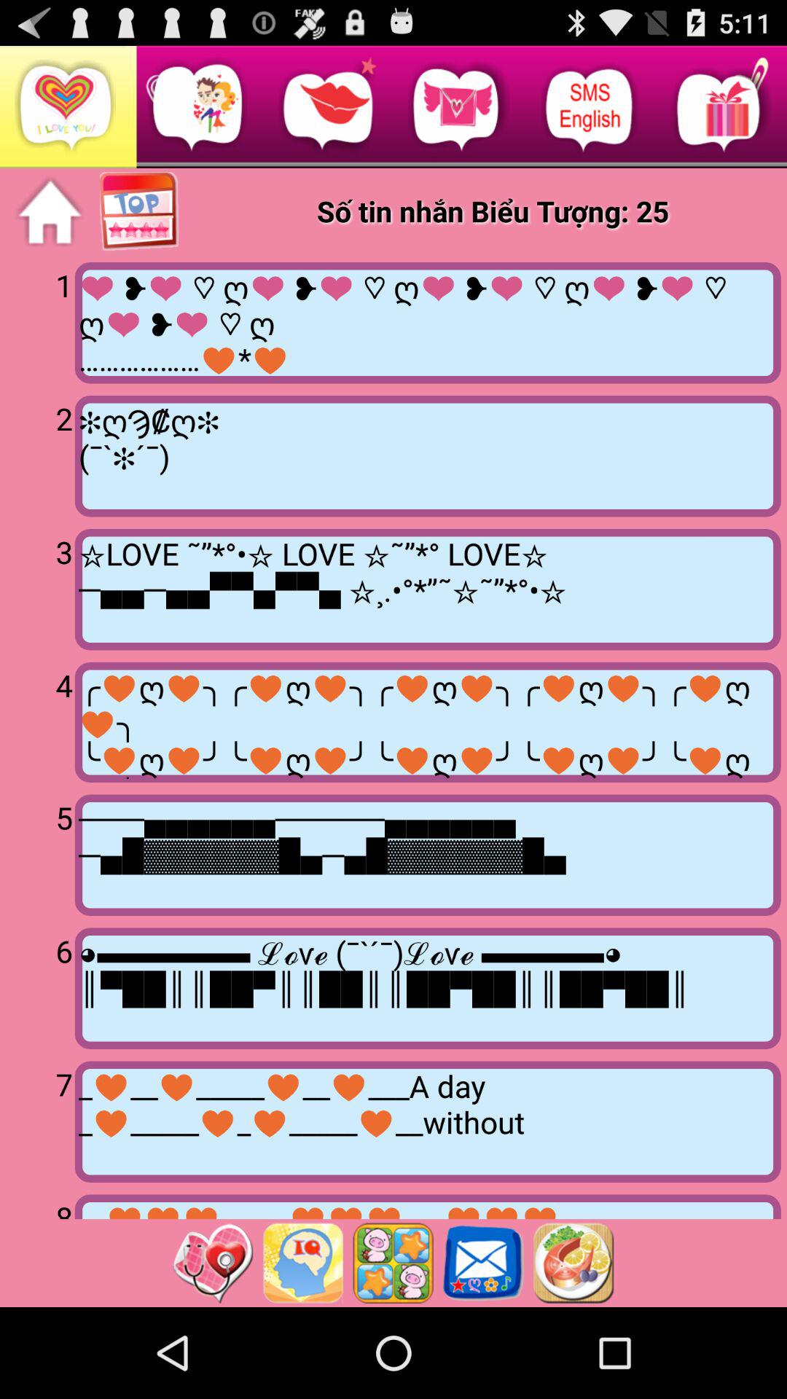  What do you see at coordinates (40, 321) in the screenshot?
I see `turn off the item above the 2 icon` at bounding box center [40, 321].